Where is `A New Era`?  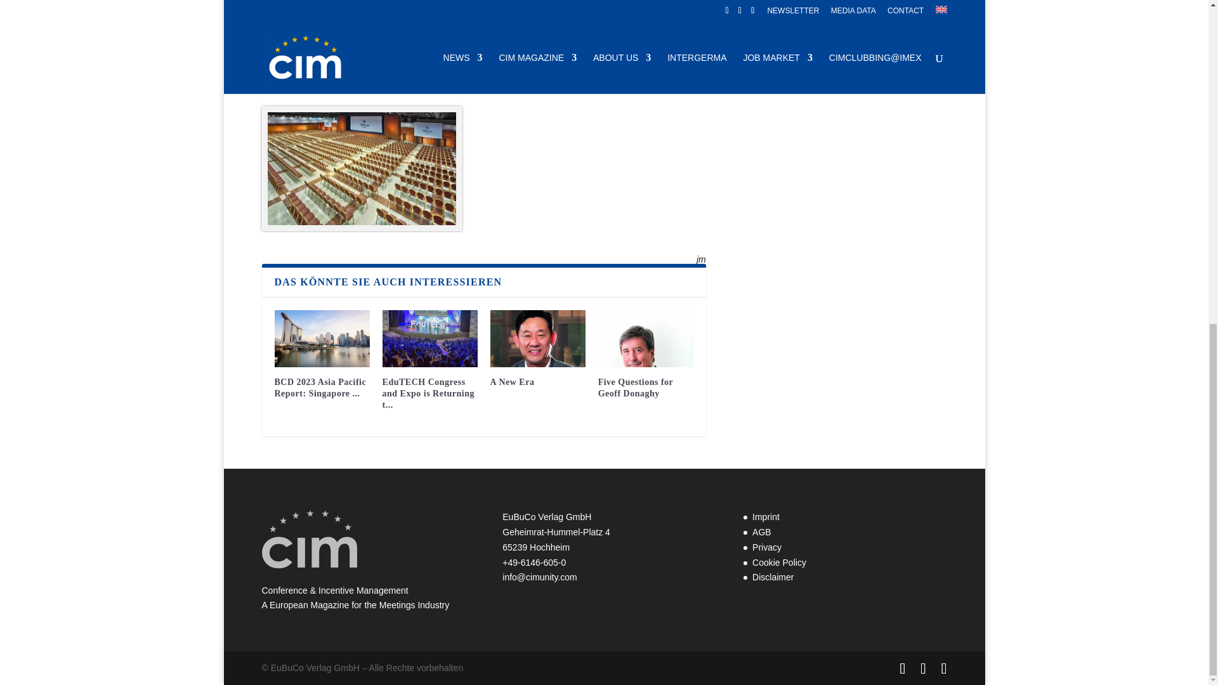
A New Era is located at coordinates (538, 339).